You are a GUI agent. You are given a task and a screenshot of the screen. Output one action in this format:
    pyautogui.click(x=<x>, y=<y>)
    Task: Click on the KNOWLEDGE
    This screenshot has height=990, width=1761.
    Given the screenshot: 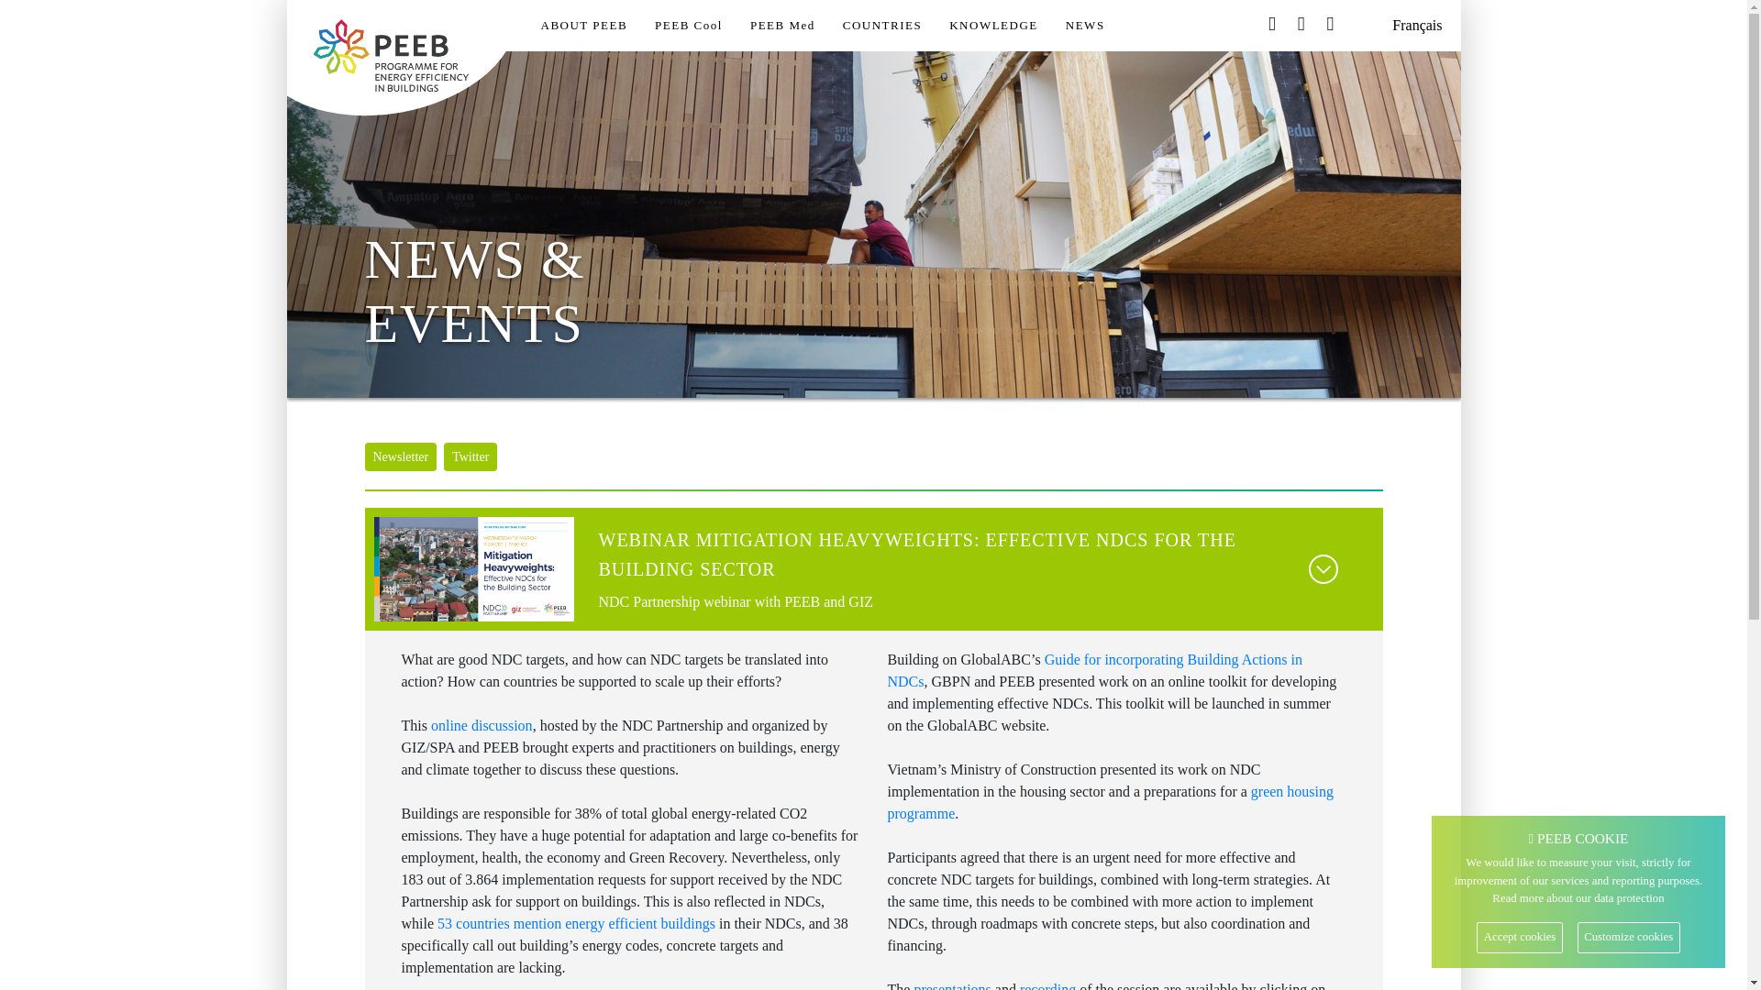 What is the action you would take?
    pyautogui.click(x=994, y=26)
    